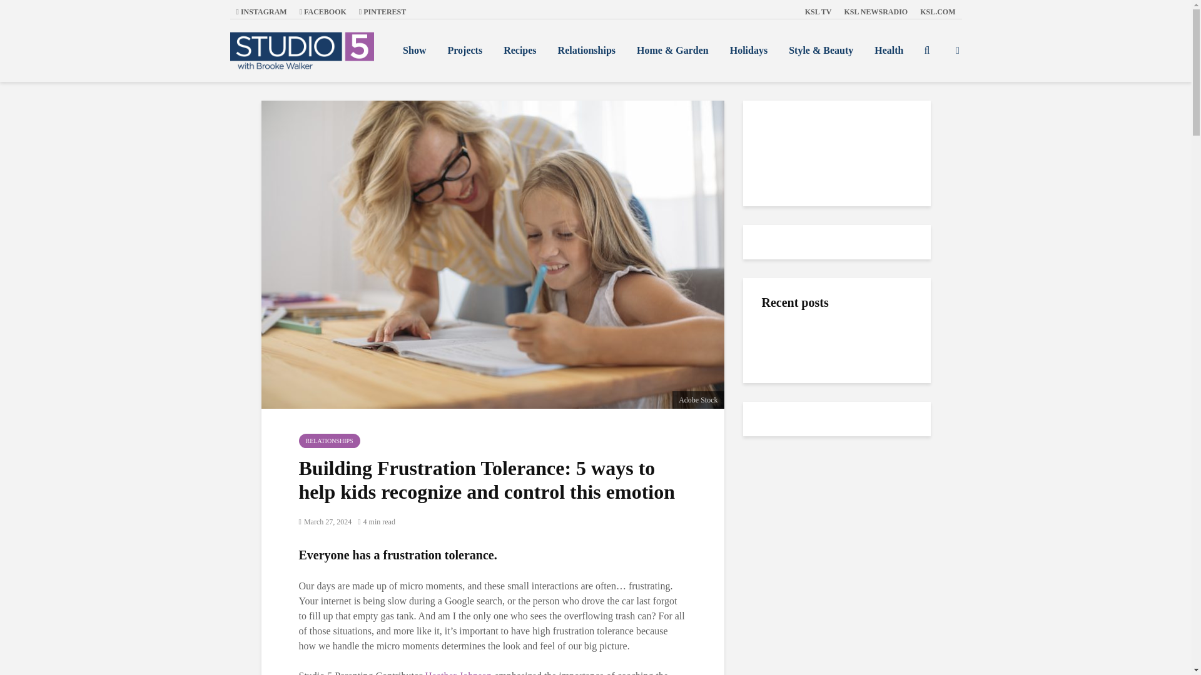 This screenshot has height=675, width=1201. Describe the element at coordinates (261, 11) in the screenshot. I see `INSTAGRAM` at that location.